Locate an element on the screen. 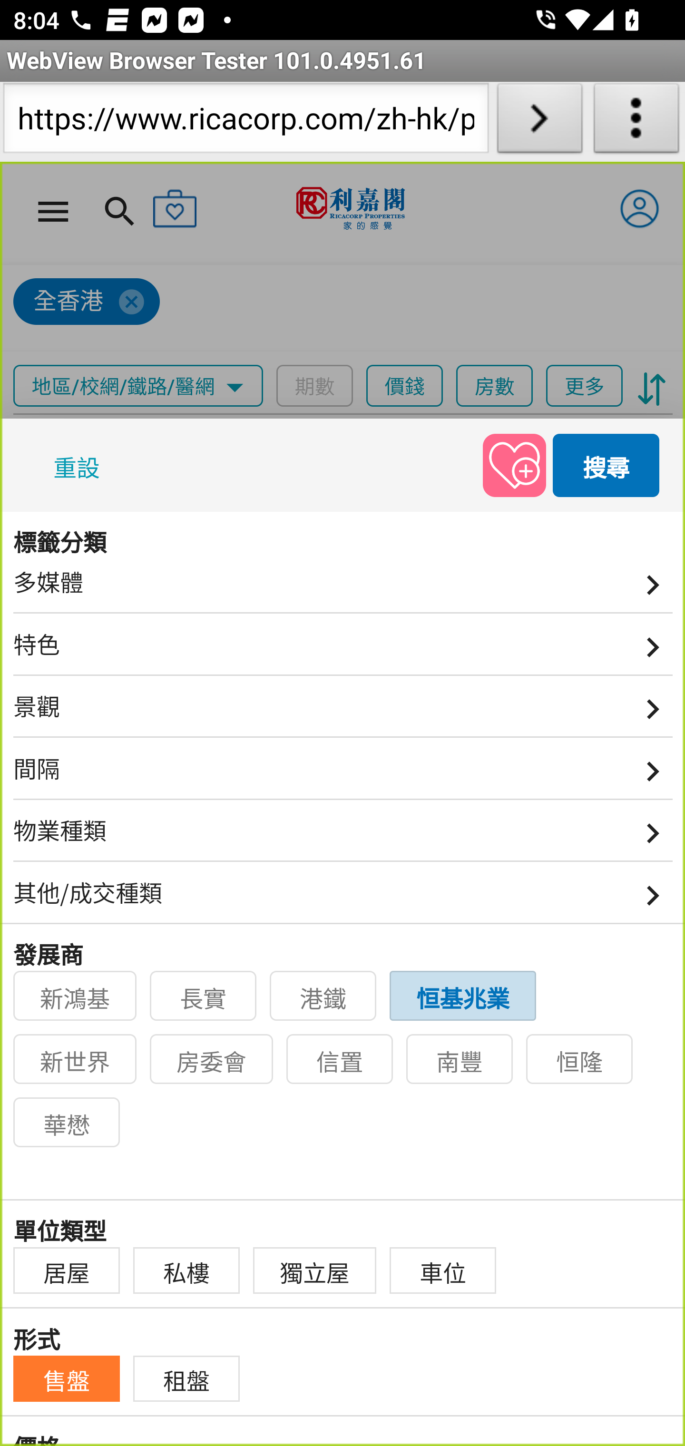 The image size is (685, 1446). 室內相 is located at coordinates (59, 536).